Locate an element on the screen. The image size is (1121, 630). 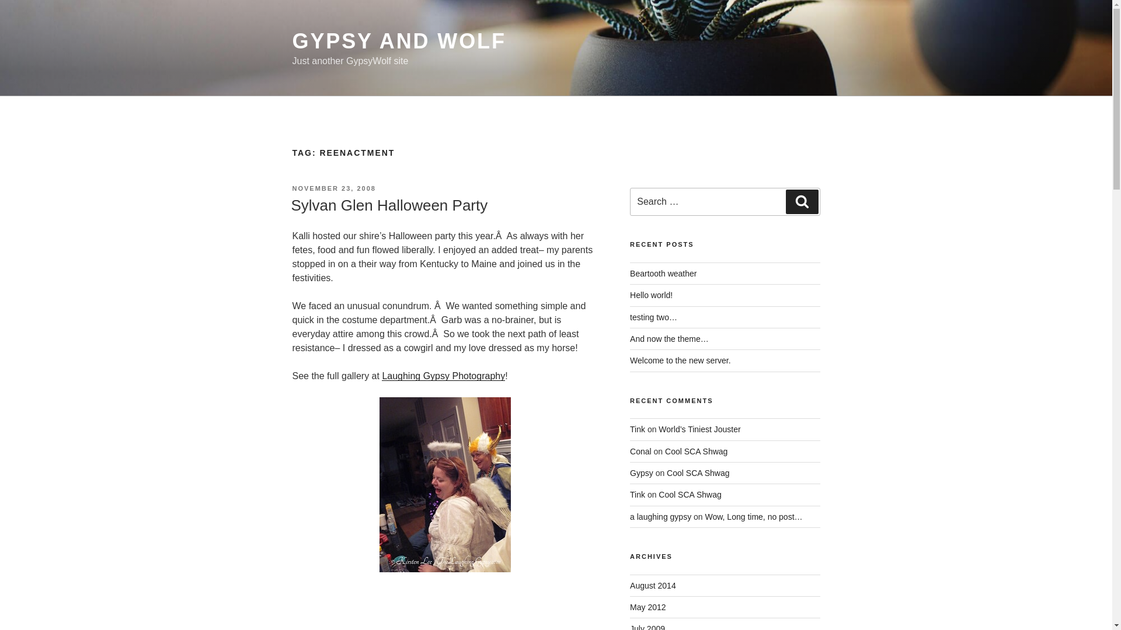
Conal is located at coordinates (640, 451).